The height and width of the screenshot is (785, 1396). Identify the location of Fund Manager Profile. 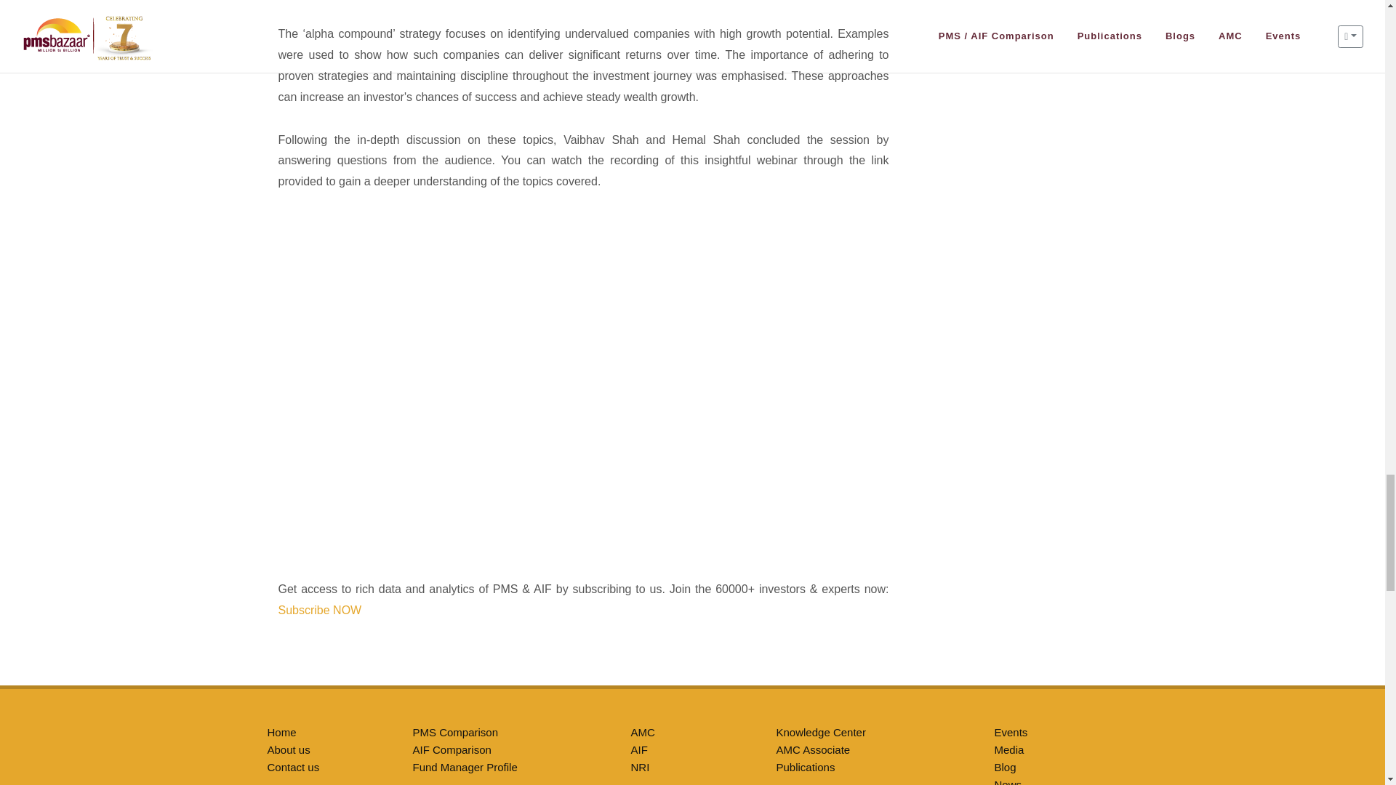
(465, 766).